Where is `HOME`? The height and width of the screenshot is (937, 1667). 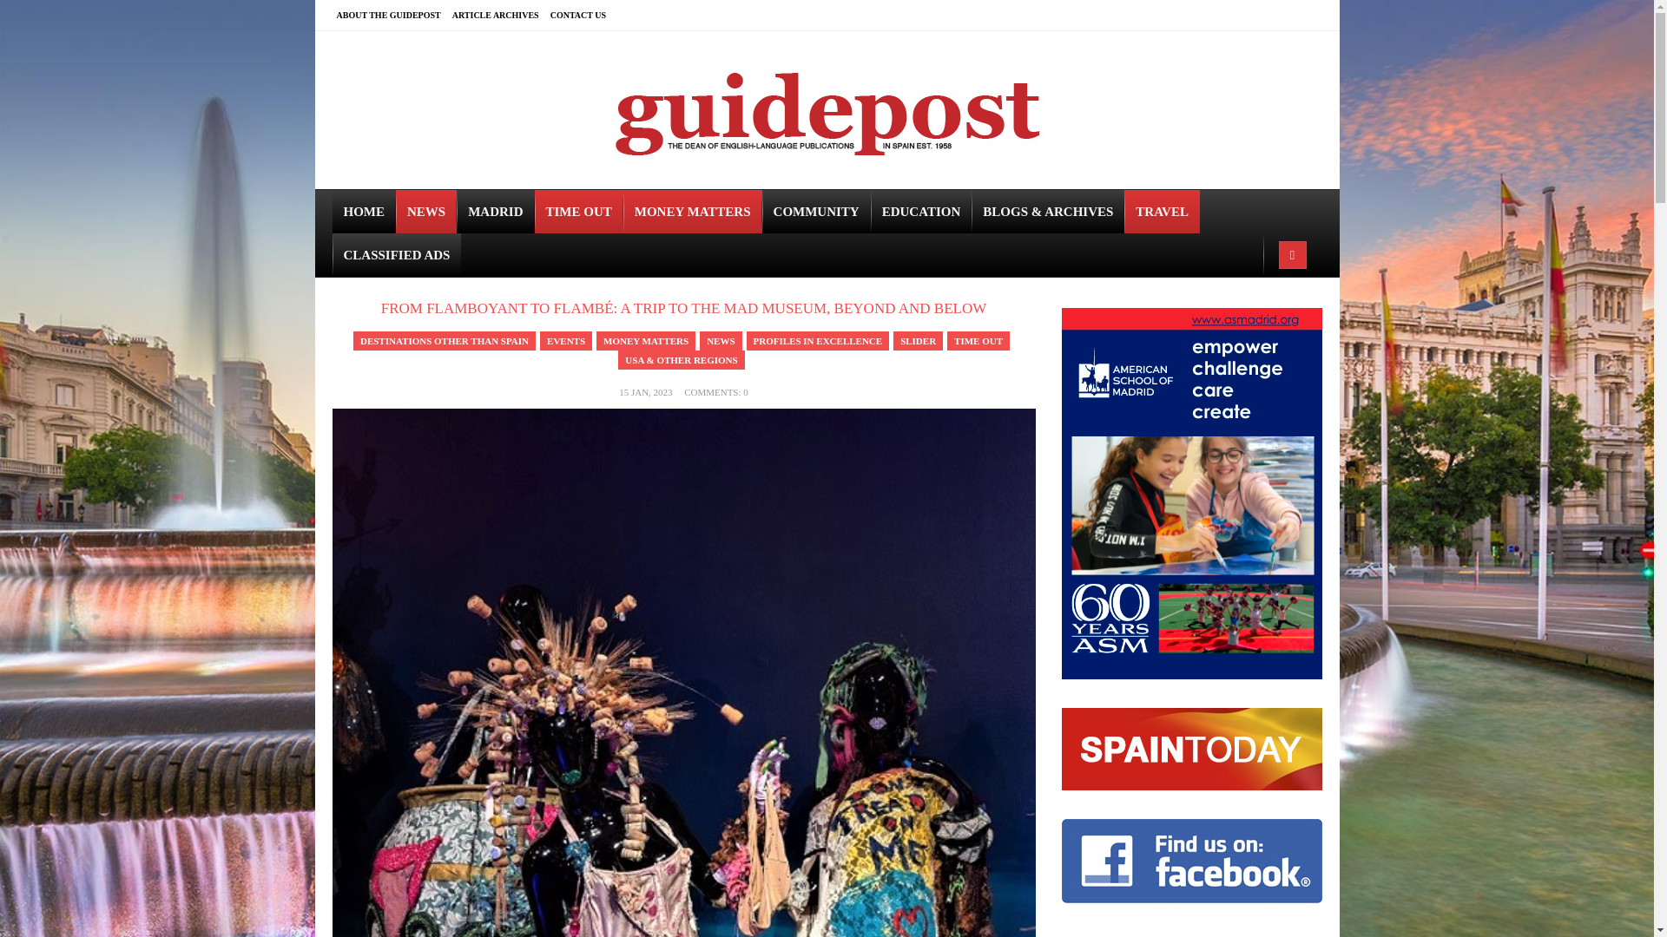
HOME is located at coordinates (364, 212).